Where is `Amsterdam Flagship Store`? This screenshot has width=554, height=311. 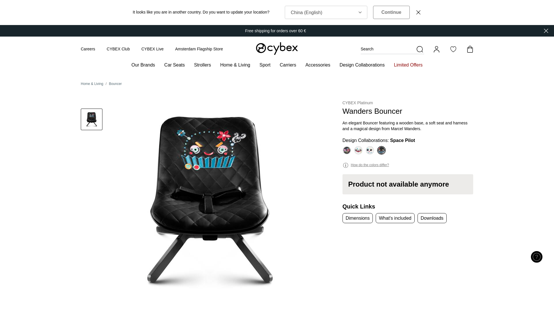
Amsterdam Flagship Store is located at coordinates (199, 49).